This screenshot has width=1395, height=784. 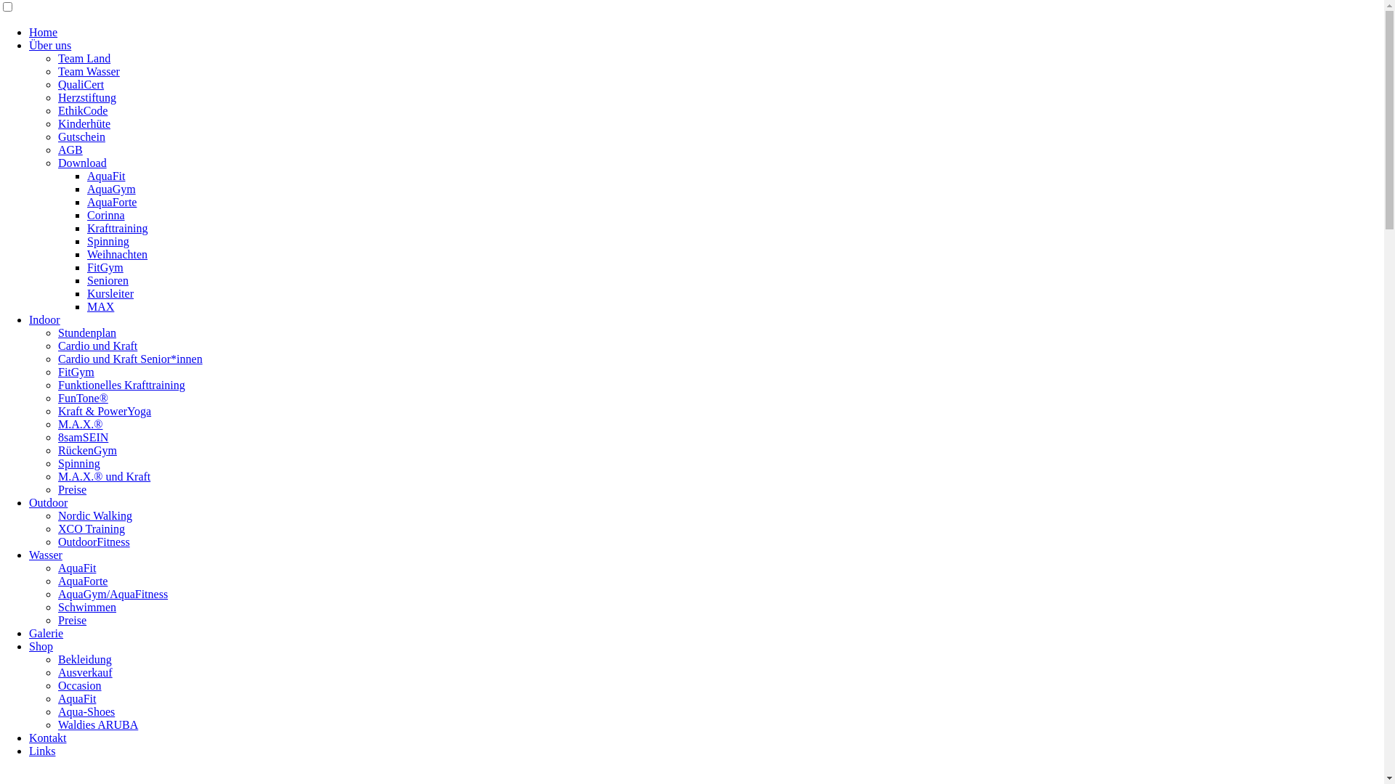 I want to click on Team Wasser, so click(x=89, y=71).